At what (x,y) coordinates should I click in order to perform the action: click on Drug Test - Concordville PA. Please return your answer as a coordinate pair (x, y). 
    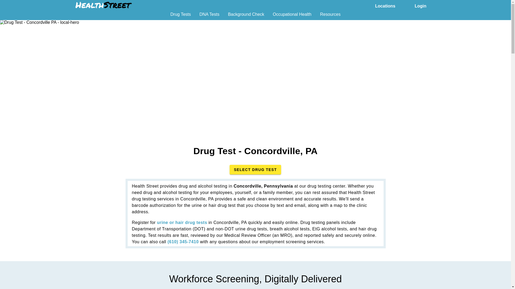
    Looking at the image, I should click on (40, 22).